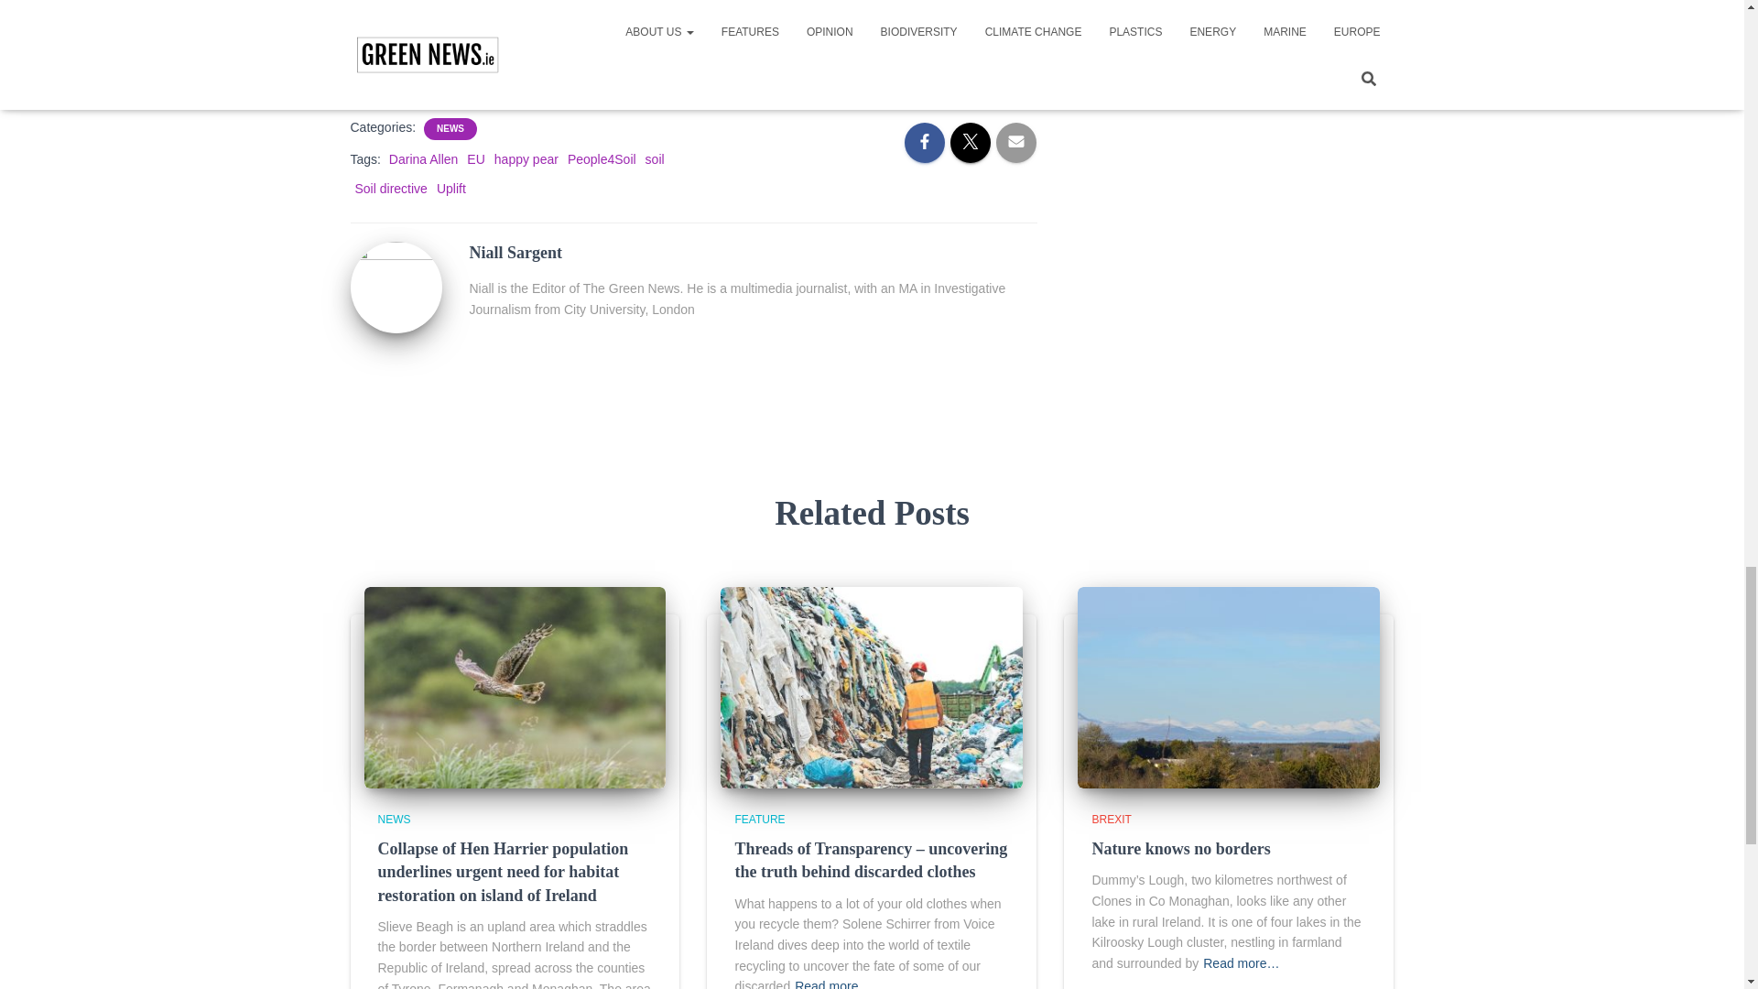 This screenshot has width=1758, height=989. Describe the element at coordinates (602, 159) in the screenshot. I see `People4Soil` at that location.